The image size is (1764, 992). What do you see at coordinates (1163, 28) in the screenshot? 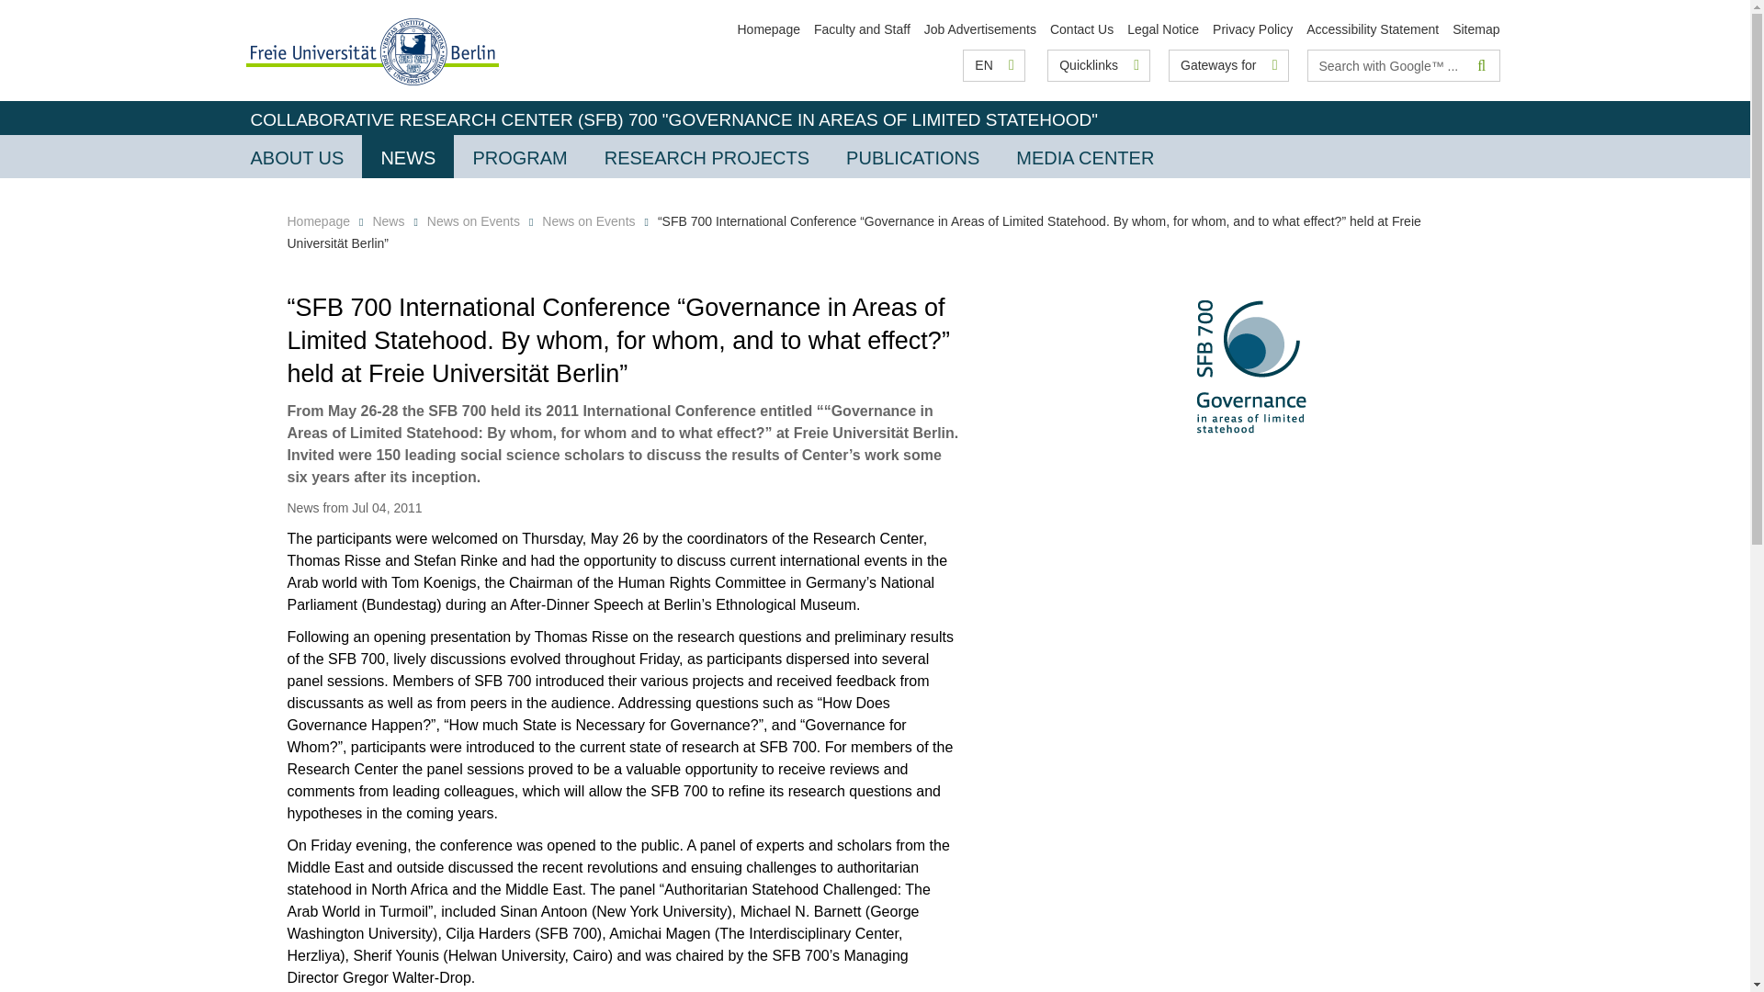
I see `Legal Notice` at bounding box center [1163, 28].